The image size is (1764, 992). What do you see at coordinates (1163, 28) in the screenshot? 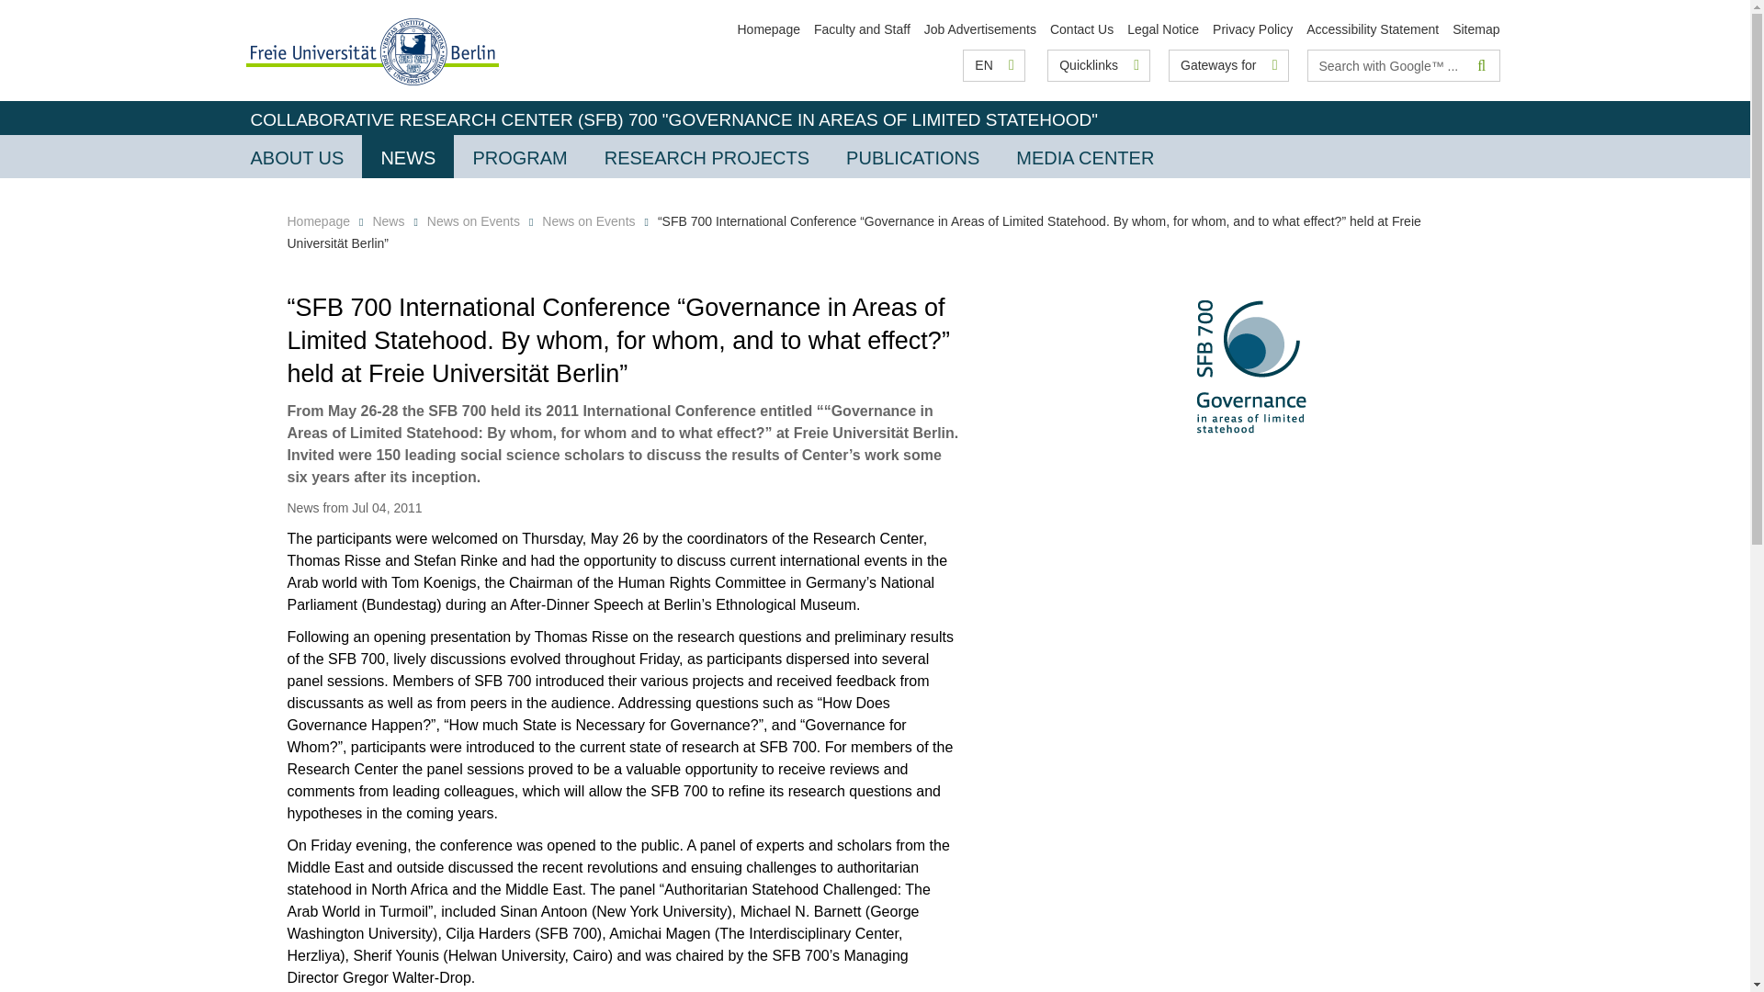
I see `Legal Notice` at bounding box center [1163, 28].